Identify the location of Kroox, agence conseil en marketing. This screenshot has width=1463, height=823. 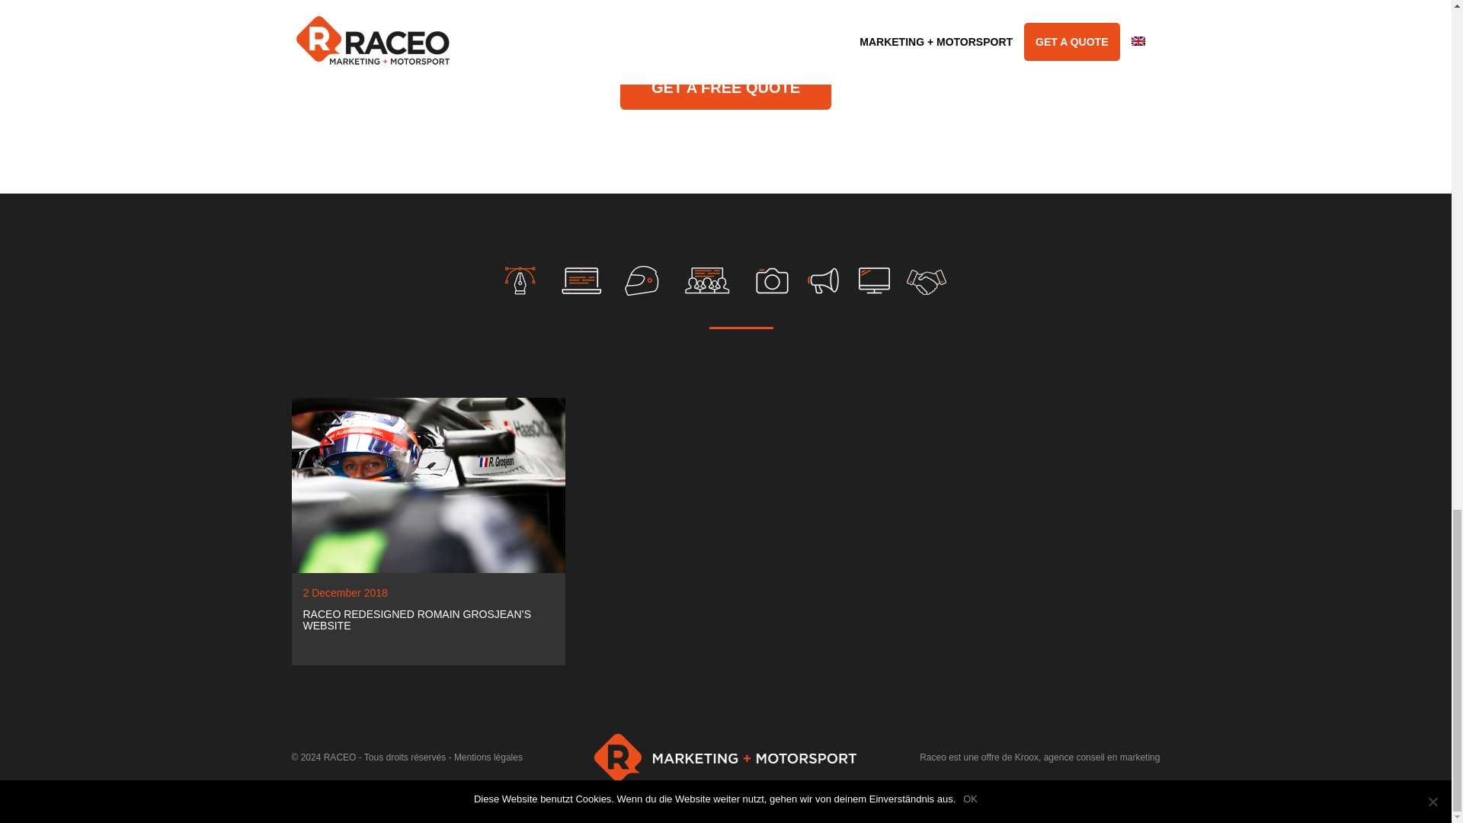
(1087, 757).